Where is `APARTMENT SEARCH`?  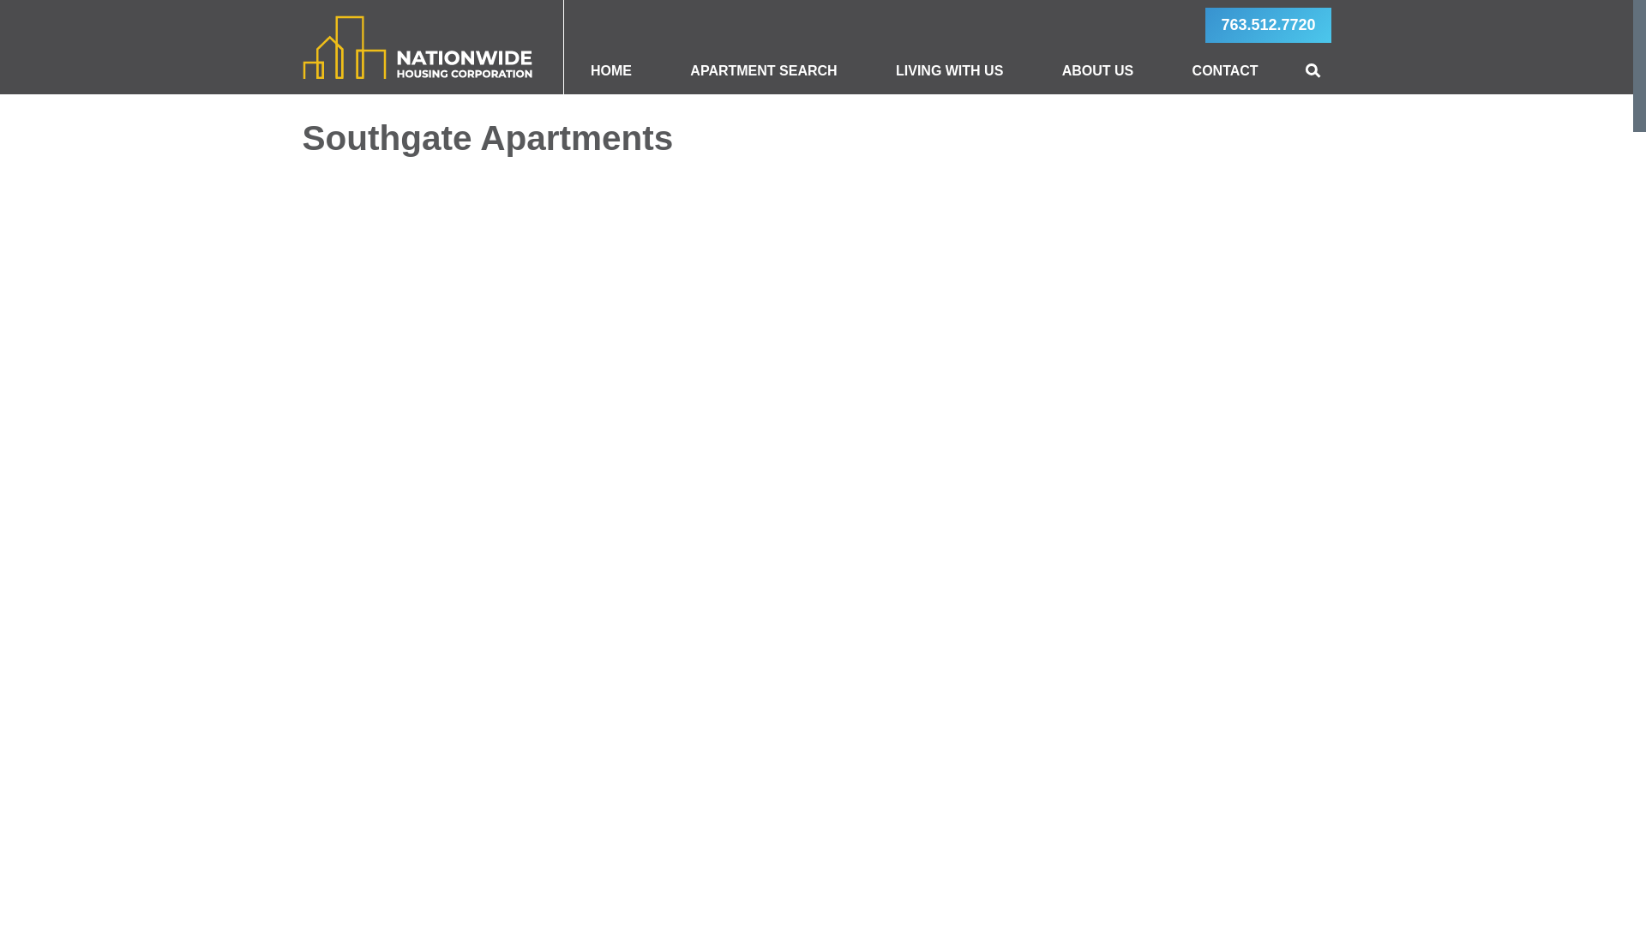
APARTMENT SEARCH is located at coordinates (763, 71).